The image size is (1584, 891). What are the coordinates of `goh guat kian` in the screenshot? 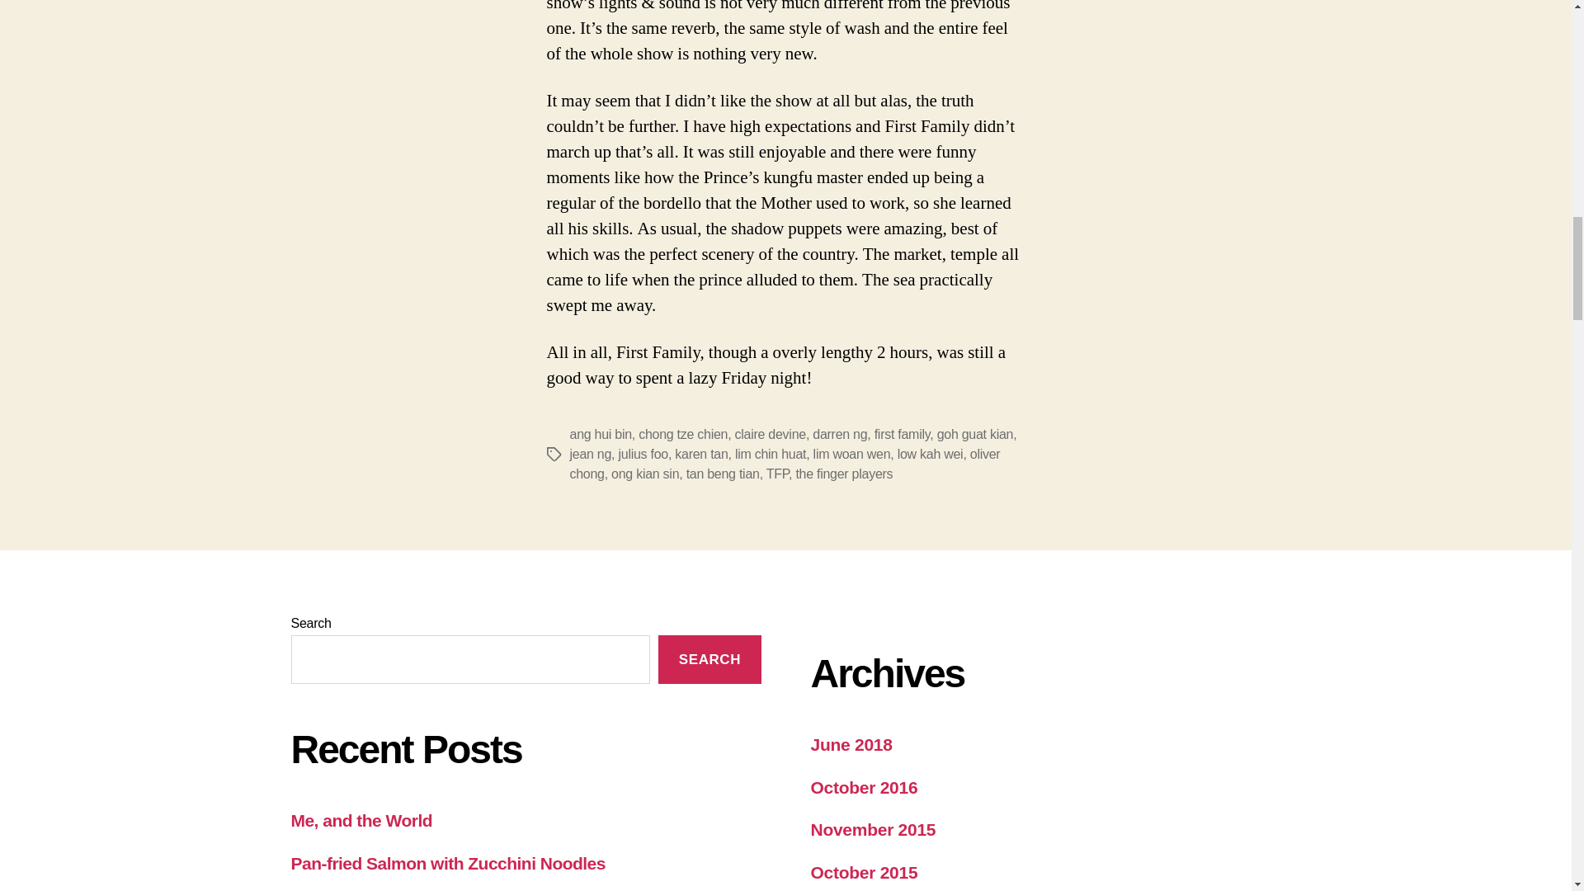 It's located at (975, 434).